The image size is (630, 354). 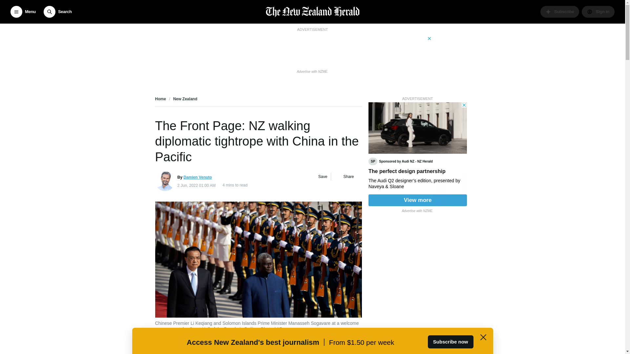 What do you see at coordinates (560, 12) in the screenshot?
I see `Subscribe` at bounding box center [560, 12].